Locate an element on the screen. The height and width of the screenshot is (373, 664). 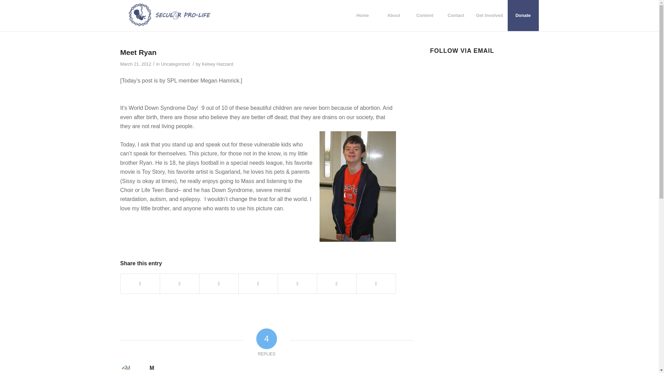
Content is located at coordinates (424, 15).